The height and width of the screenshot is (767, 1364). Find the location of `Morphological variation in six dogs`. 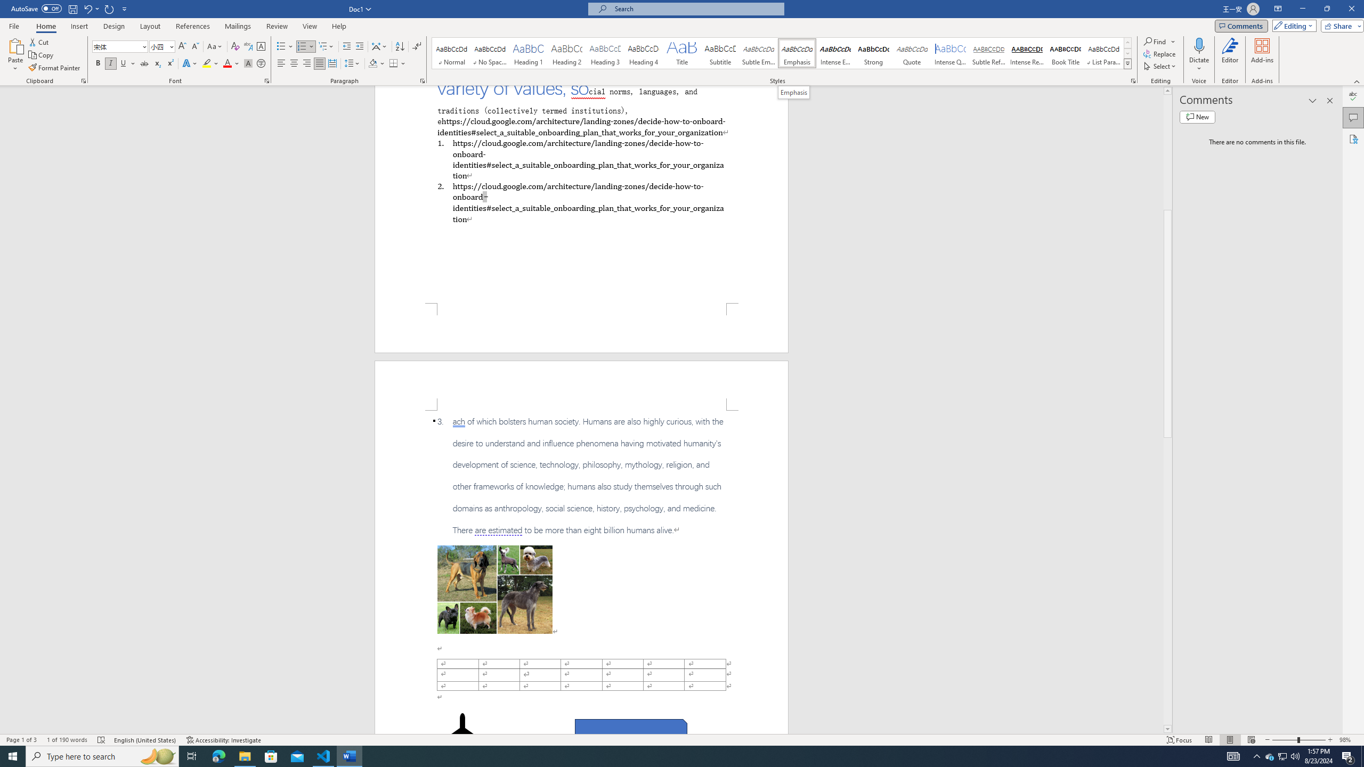

Morphological variation in six dogs is located at coordinates (494, 589).